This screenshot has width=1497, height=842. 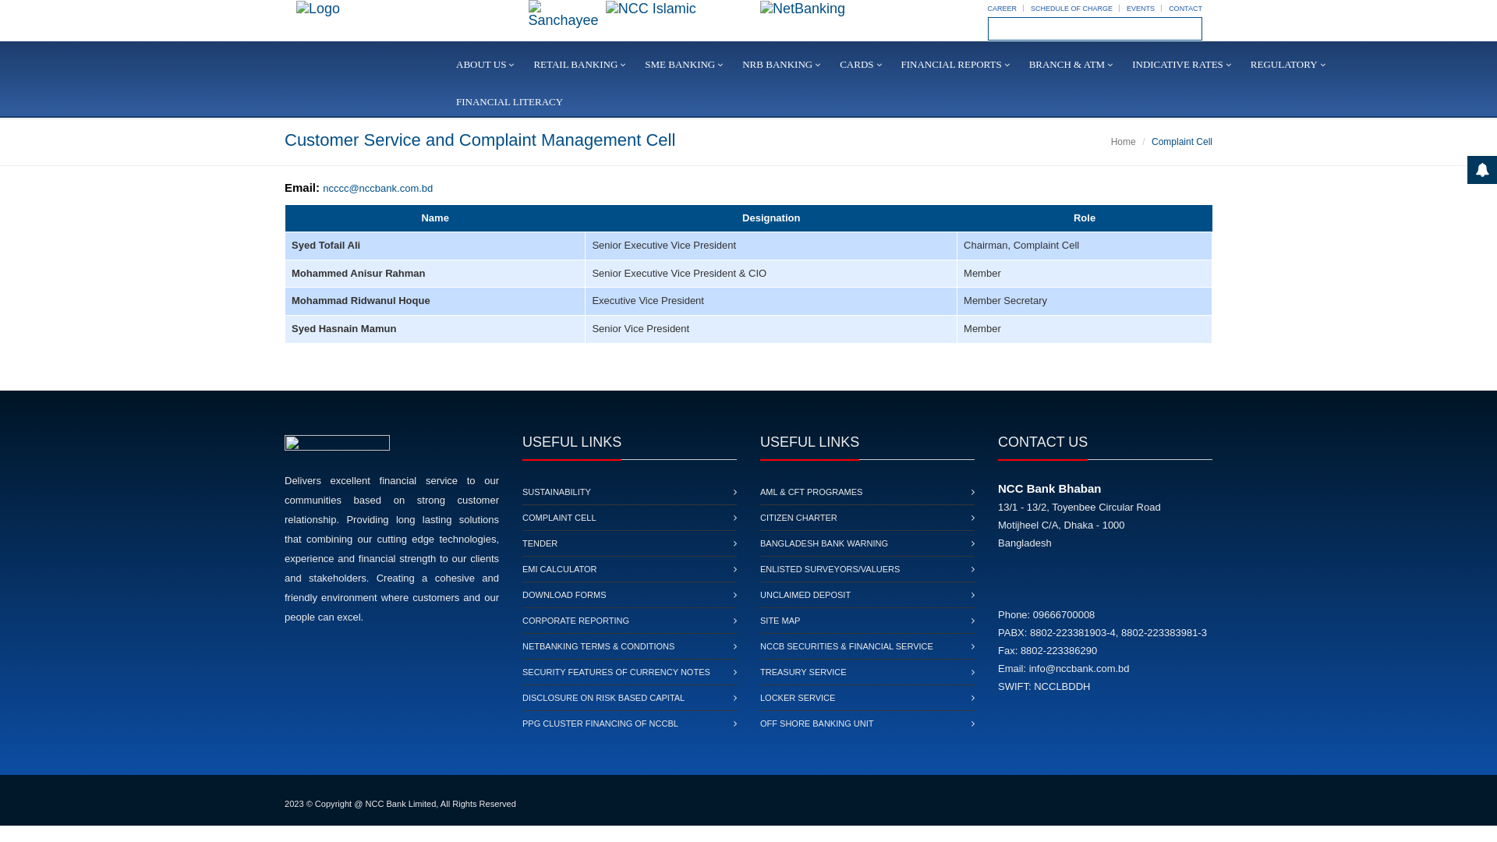 What do you see at coordinates (377, 189) in the screenshot?
I see `ncccc@nccbank.com.bd` at bounding box center [377, 189].